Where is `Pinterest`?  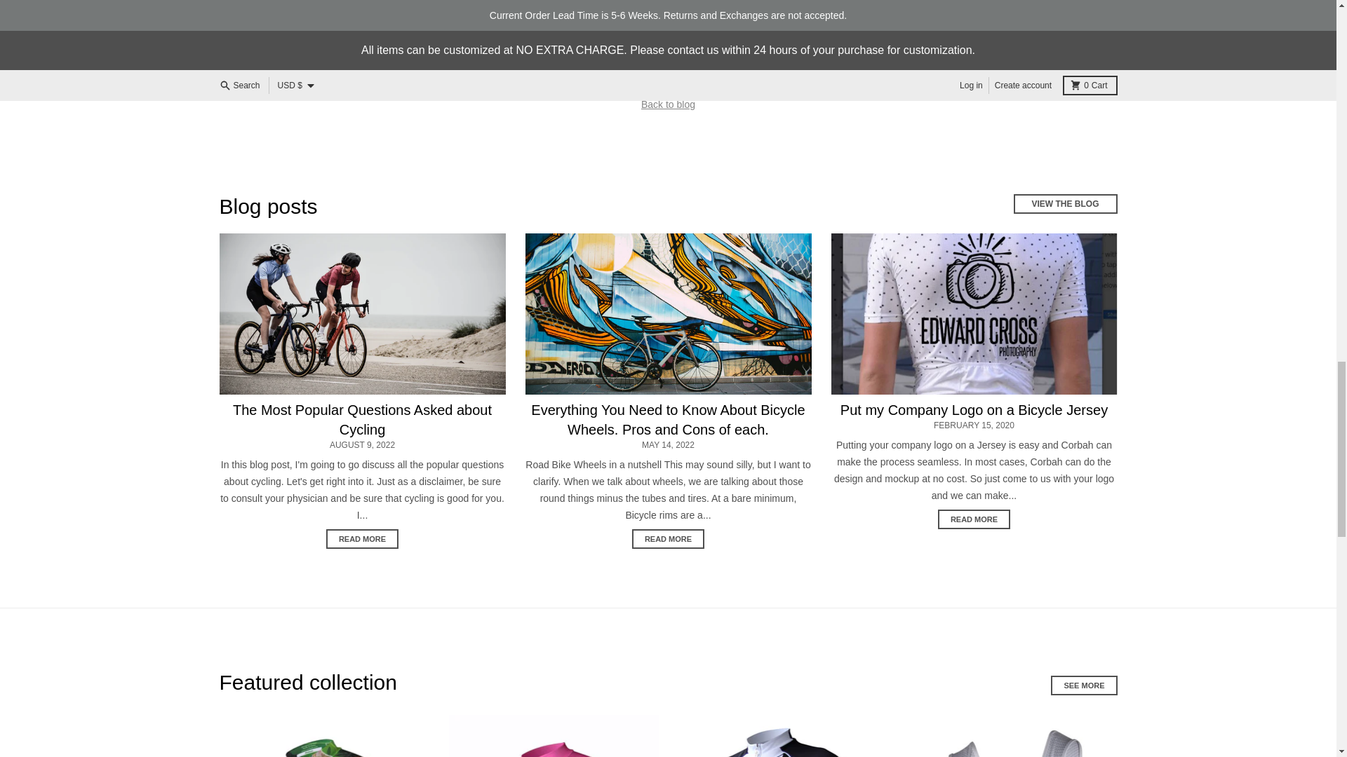
Pinterest is located at coordinates (526, 13).